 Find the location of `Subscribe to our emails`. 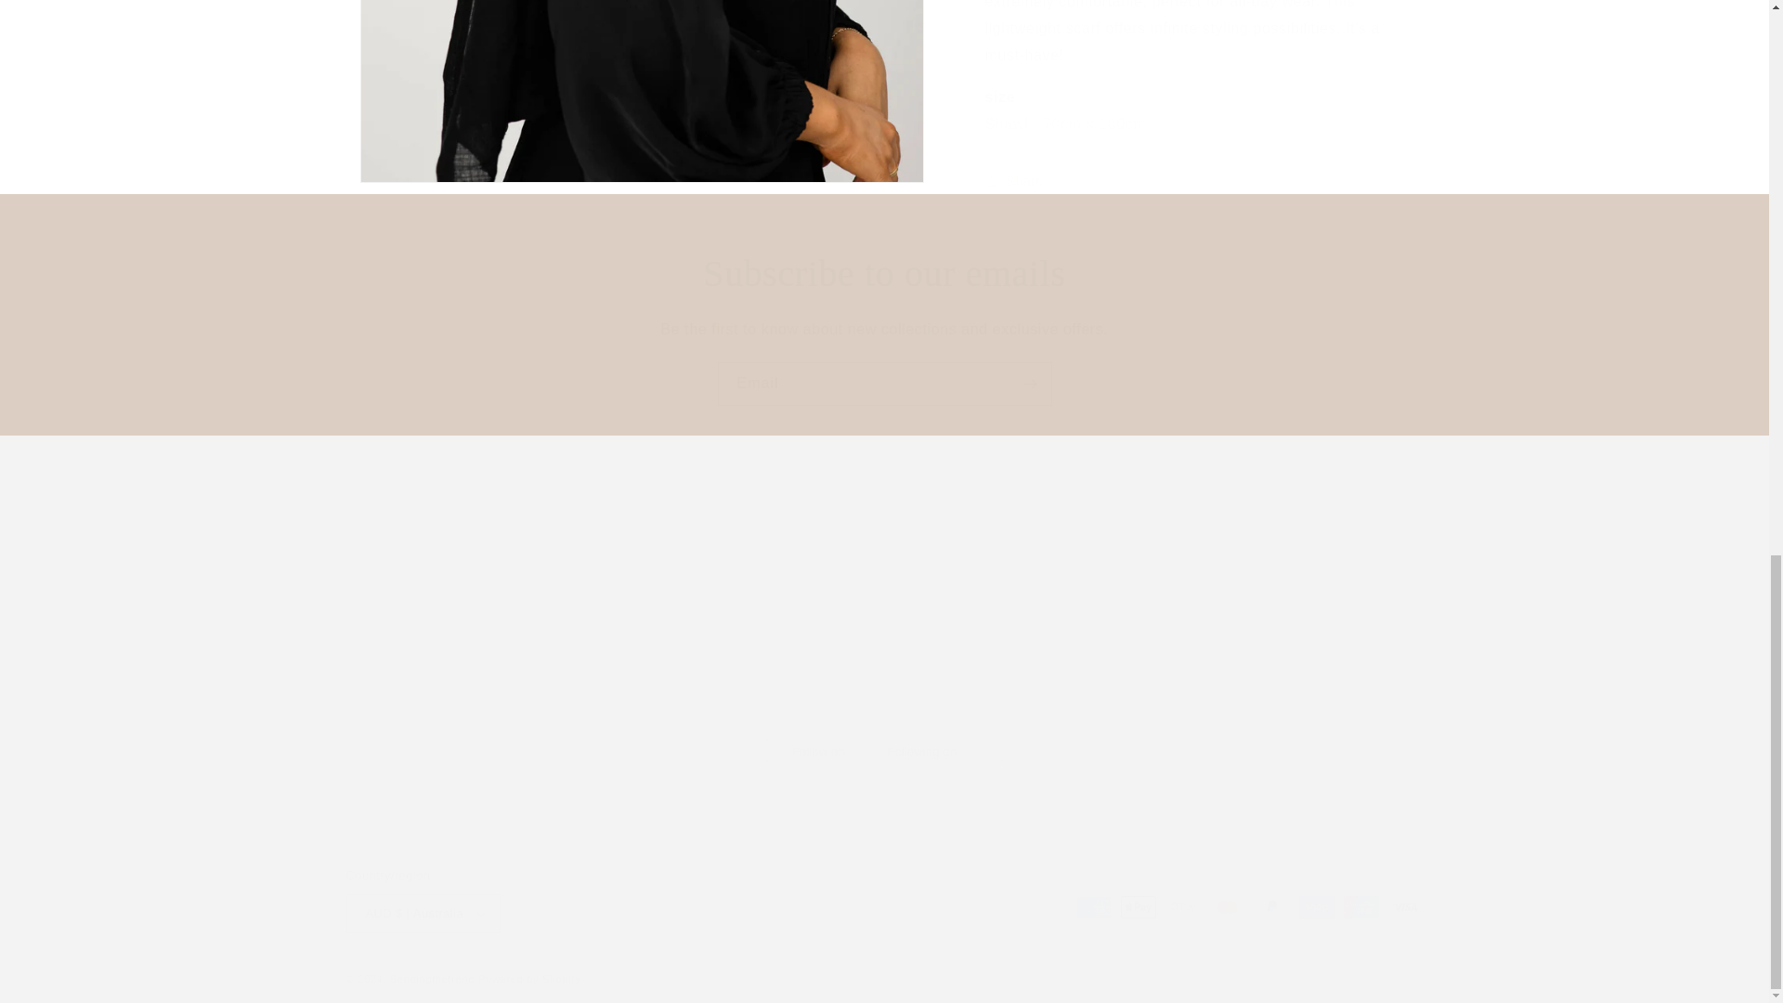

Subscribe to our emails is located at coordinates (884, 629).